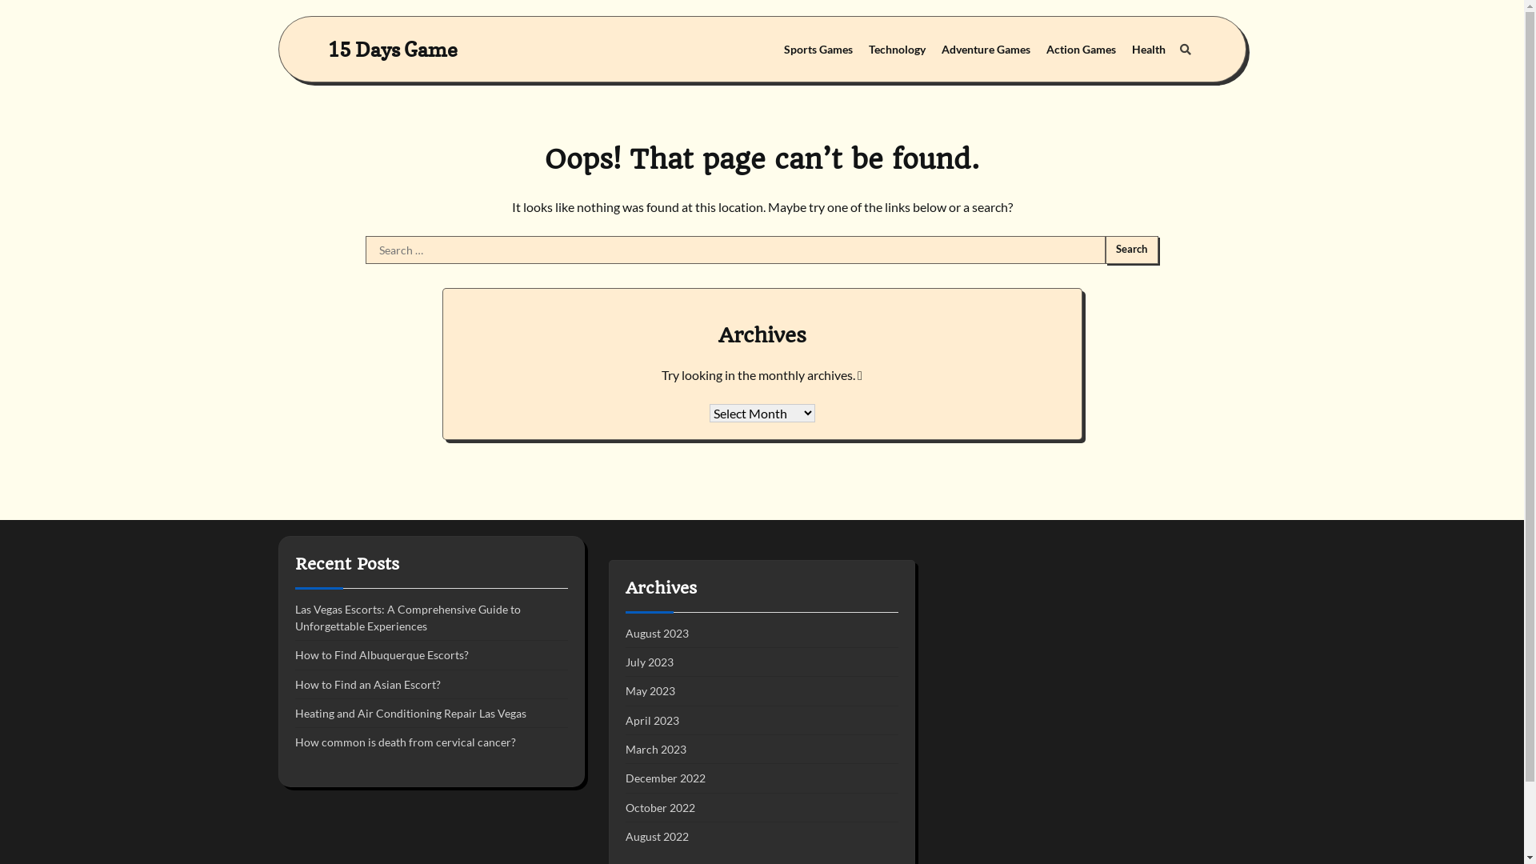 This screenshot has height=864, width=1536. I want to click on How common is death from cervical cancer?, so click(405, 742).